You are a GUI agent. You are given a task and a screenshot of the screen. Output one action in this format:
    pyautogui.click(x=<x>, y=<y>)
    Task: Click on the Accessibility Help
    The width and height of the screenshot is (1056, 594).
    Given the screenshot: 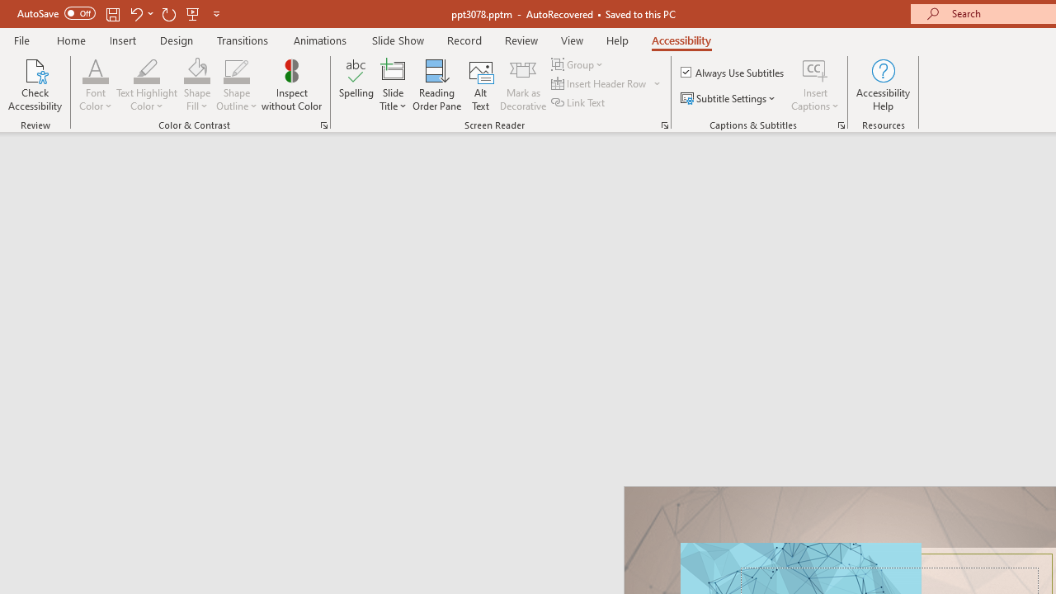 What is the action you would take?
    pyautogui.click(x=883, y=84)
    